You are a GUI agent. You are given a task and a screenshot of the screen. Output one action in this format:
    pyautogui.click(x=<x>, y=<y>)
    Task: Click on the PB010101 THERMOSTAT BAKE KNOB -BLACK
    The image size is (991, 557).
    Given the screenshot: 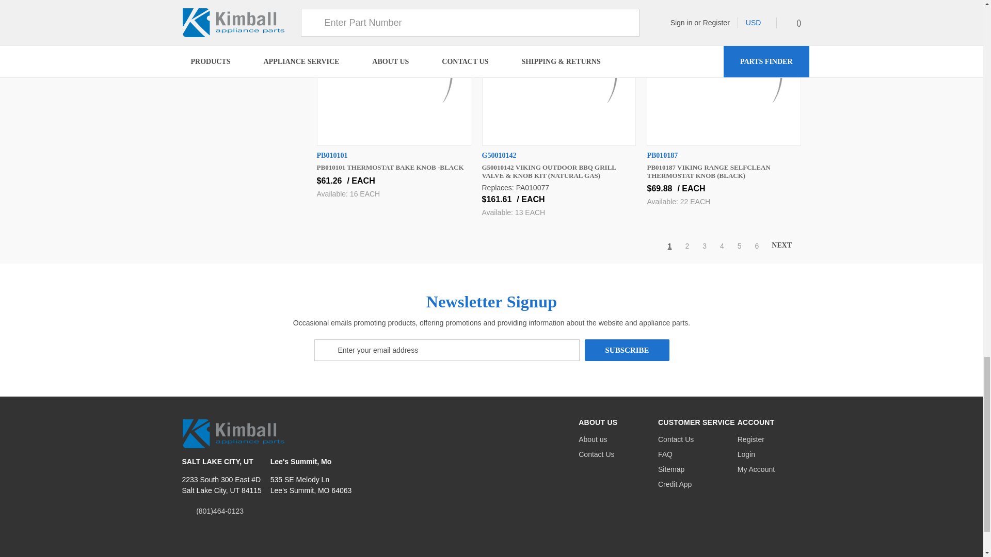 What is the action you would take?
    pyautogui.click(x=394, y=72)
    